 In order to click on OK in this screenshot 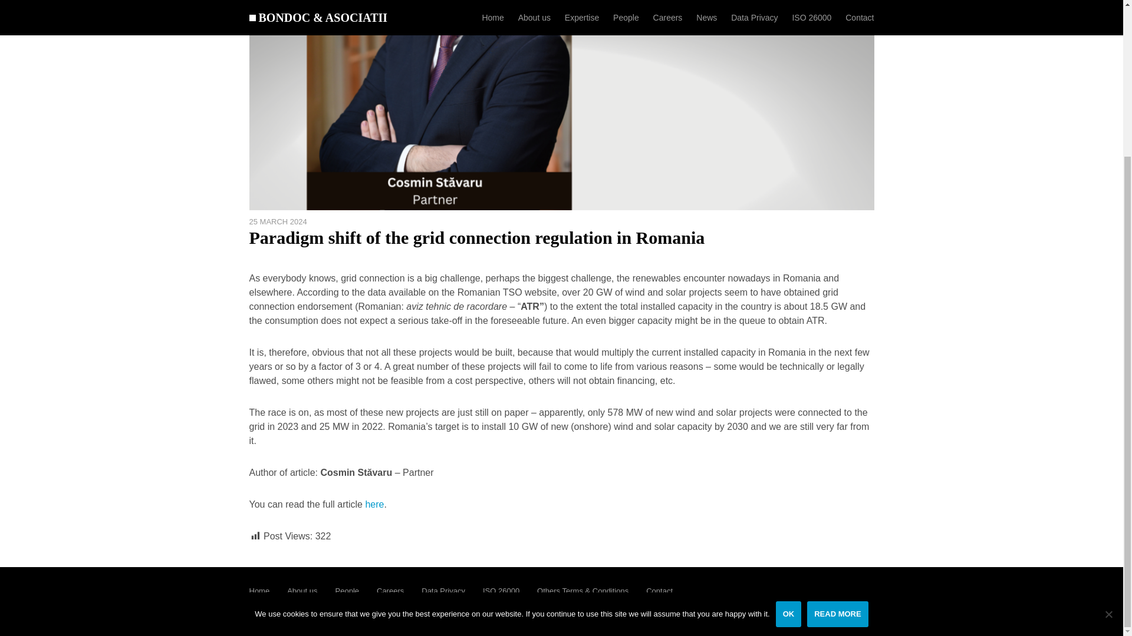, I will do `click(788, 414)`.